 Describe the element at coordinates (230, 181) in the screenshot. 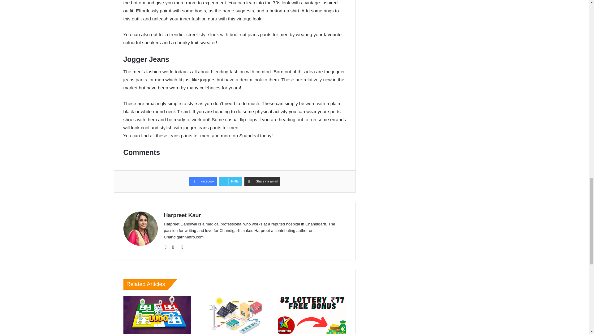

I see `Twitter` at that location.